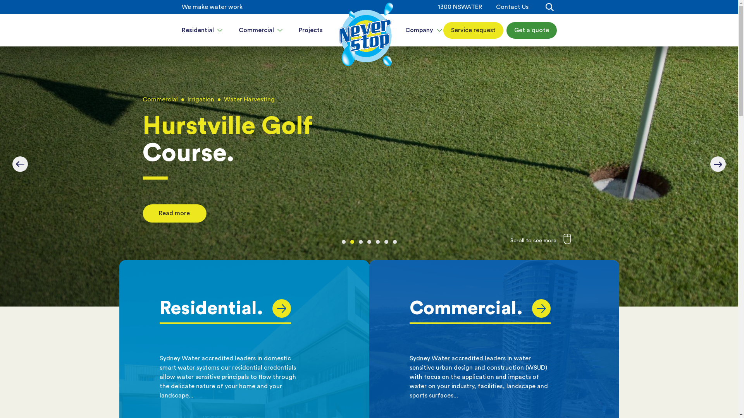 This screenshot has width=744, height=418. What do you see at coordinates (261, 30) in the screenshot?
I see `Commercial` at bounding box center [261, 30].